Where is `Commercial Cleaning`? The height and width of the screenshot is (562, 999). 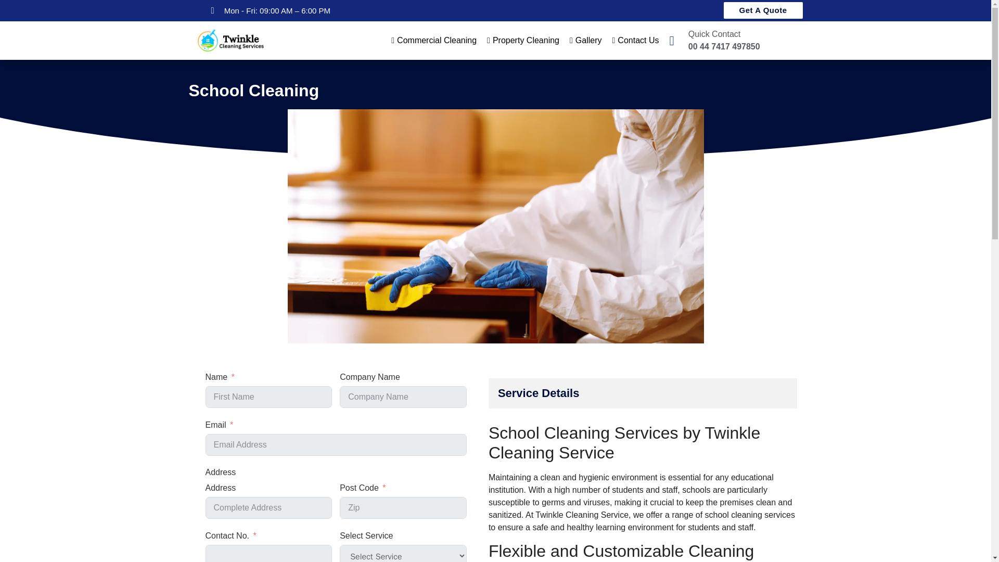
Commercial Cleaning is located at coordinates (433, 40).